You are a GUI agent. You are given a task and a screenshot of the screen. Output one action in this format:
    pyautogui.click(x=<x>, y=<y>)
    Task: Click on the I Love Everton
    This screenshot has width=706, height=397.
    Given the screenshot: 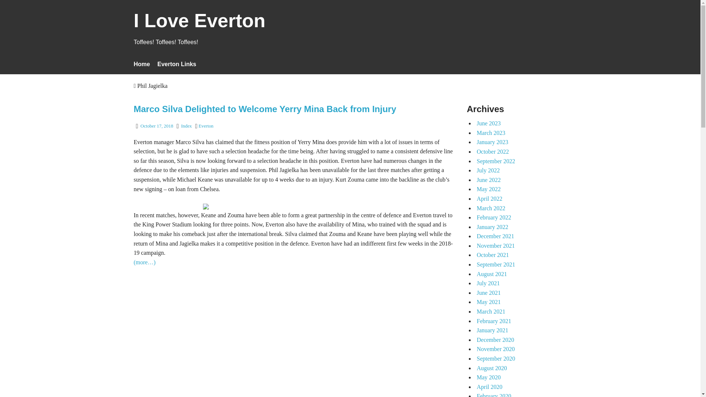 What is the action you would take?
    pyautogui.click(x=199, y=25)
    